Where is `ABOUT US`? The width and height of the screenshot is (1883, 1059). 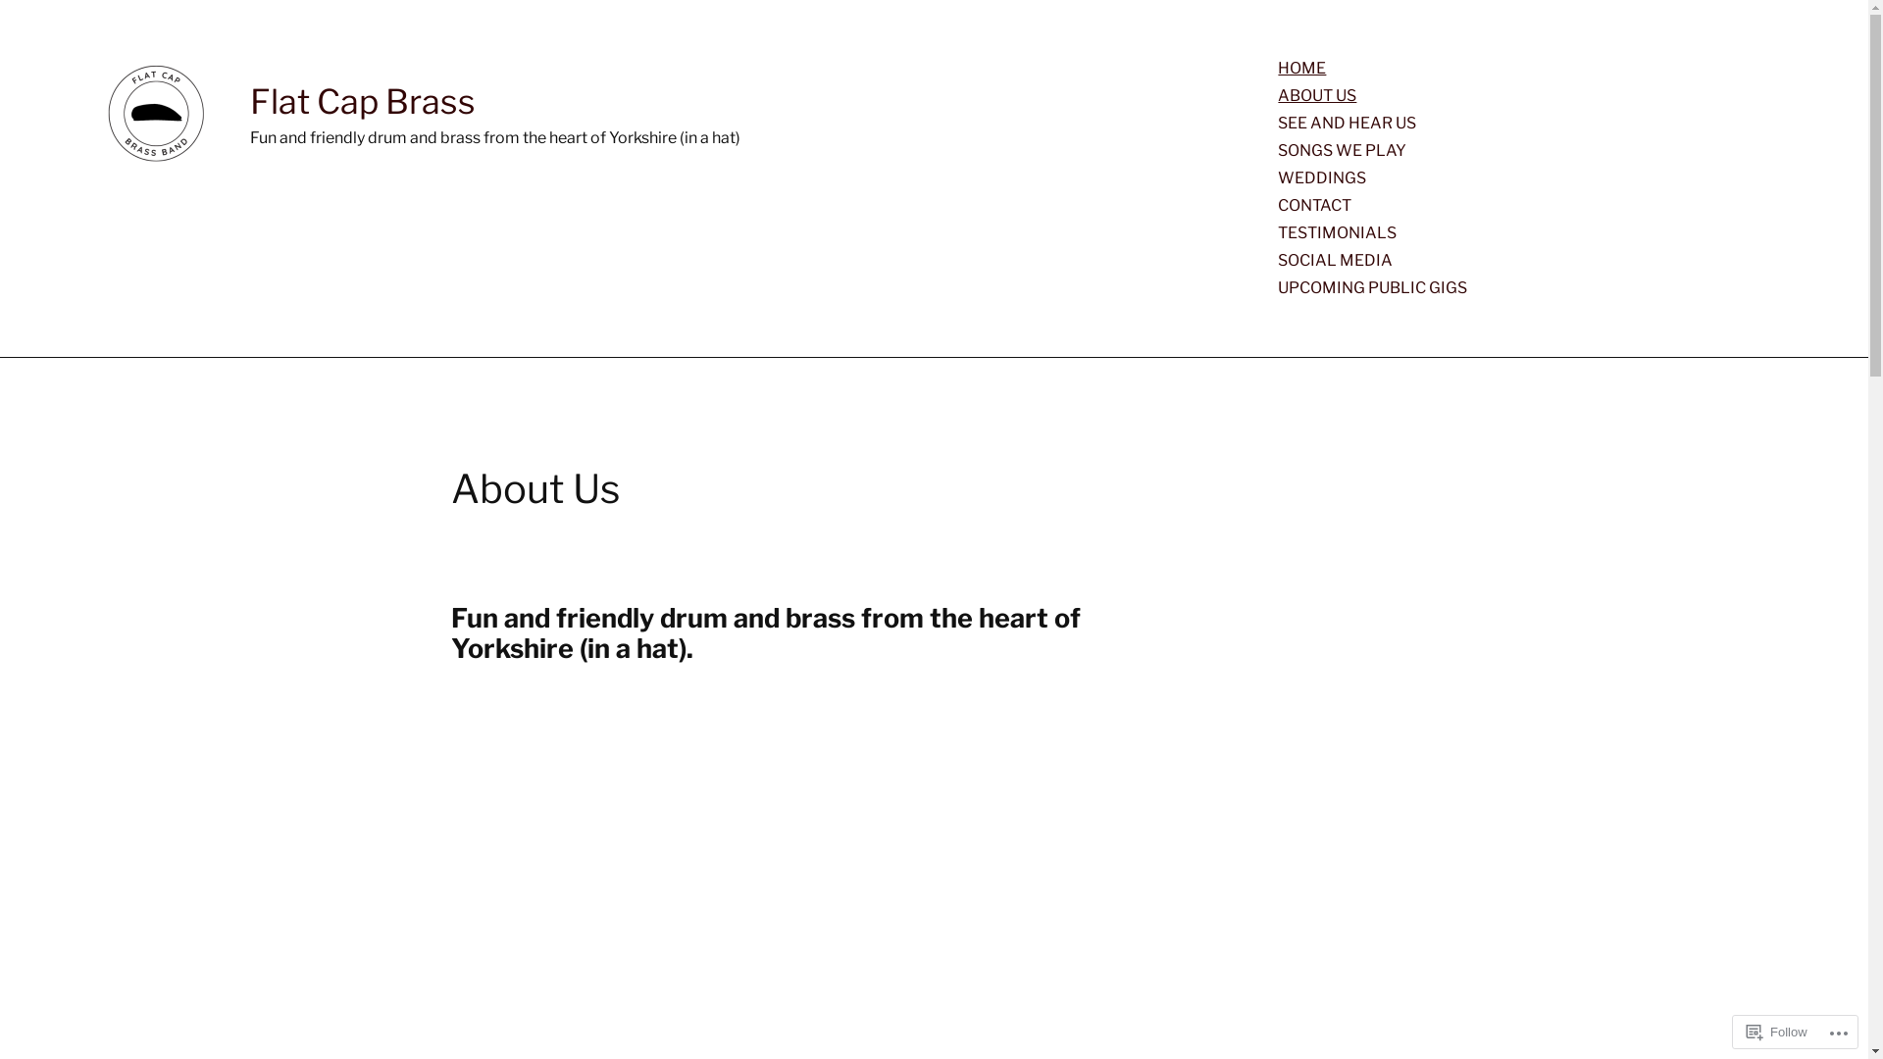 ABOUT US is located at coordinates (1317, 96).